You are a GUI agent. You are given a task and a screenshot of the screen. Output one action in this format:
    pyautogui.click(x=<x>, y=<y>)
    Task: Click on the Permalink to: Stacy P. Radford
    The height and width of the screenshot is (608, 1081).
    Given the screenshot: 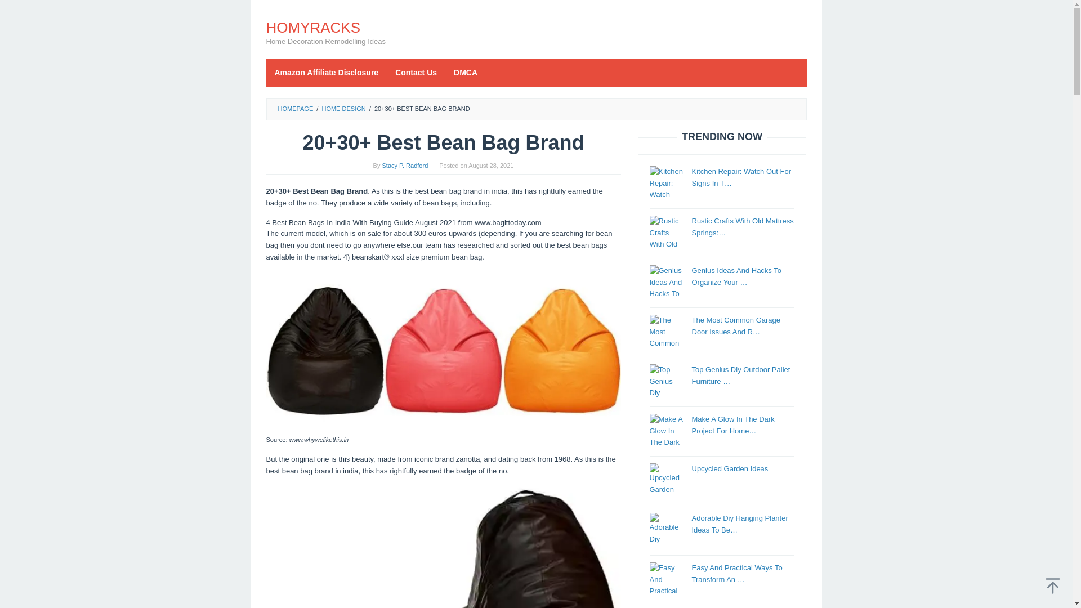 What is the action you would take?
    pyautogui.click(x=405, y=166)
    